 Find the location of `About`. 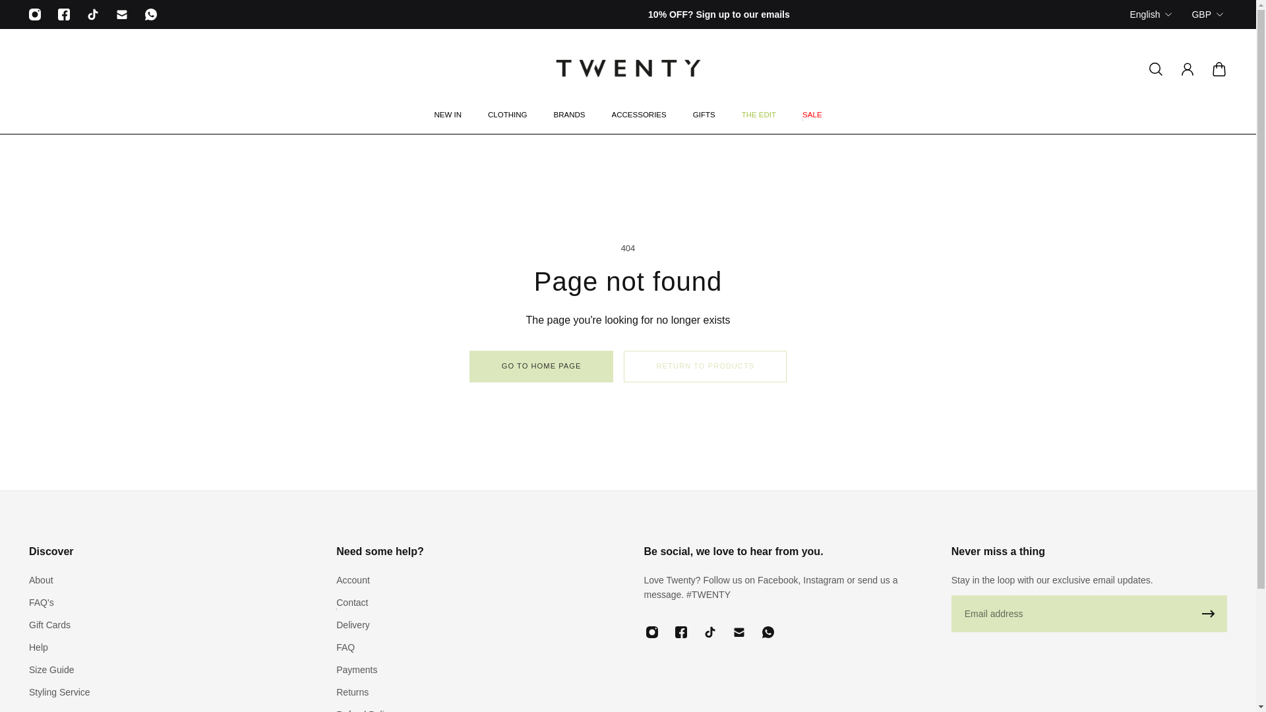

About is located at coordinates (59, 580).